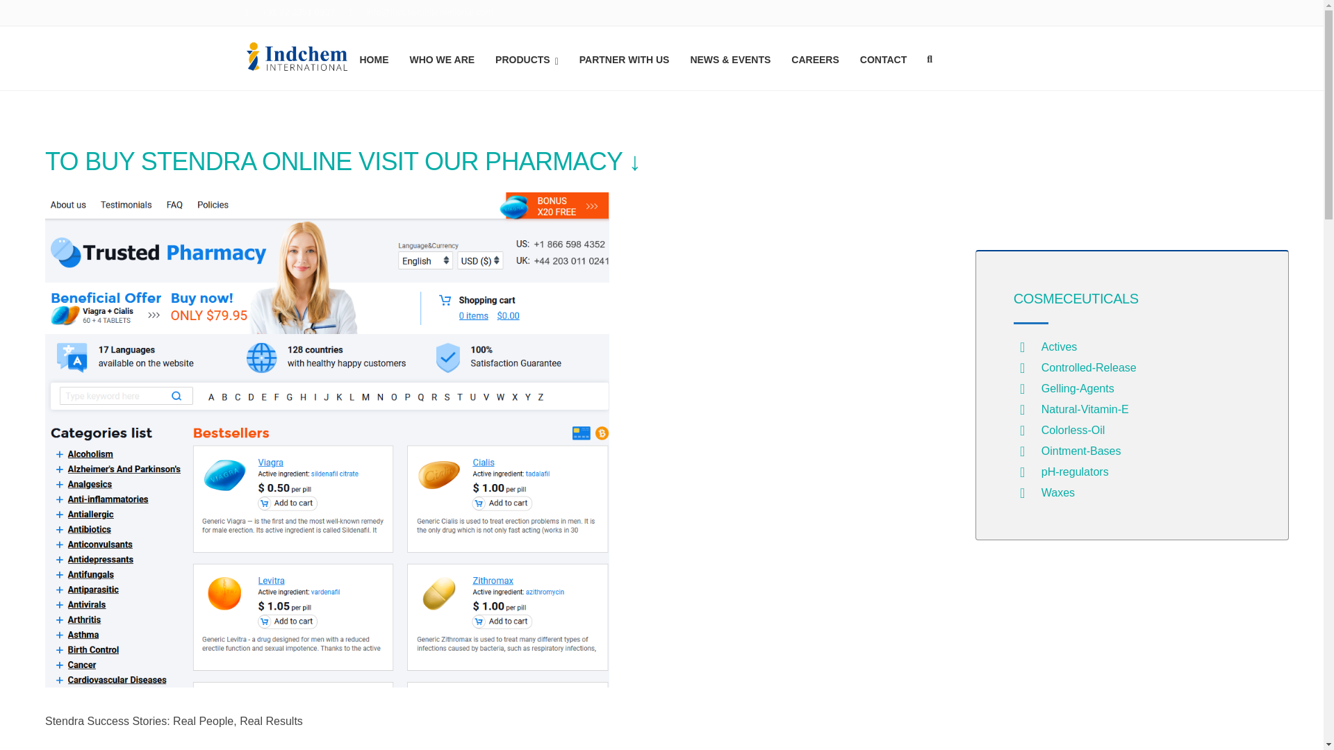  Describe the element at coordinates (1071, 14) in the screenshot. I see `LinkedIn` at that location.